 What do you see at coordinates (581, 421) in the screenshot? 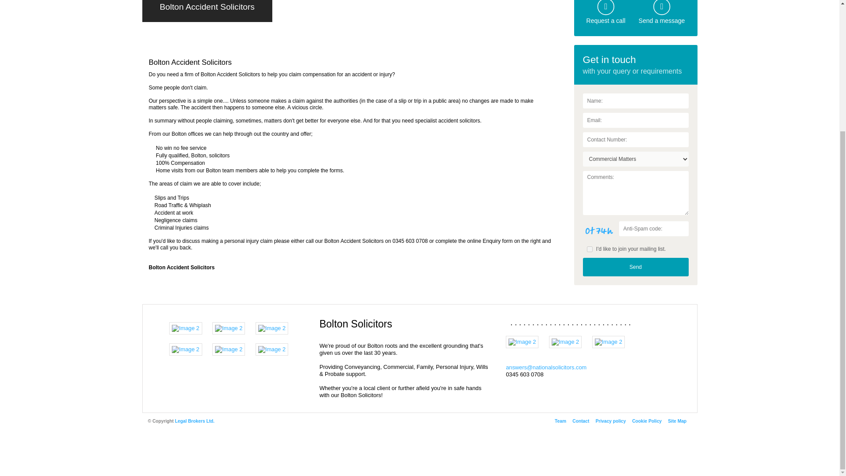
I see `Contact` at bounding box center [581, 421].